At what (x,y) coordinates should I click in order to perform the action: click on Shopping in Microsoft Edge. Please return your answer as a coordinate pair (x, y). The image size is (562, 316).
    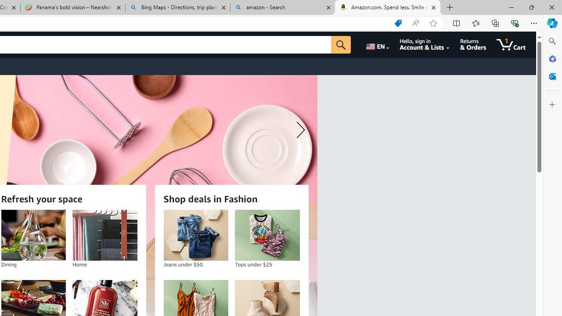
    Looking at the image, I should click on (398, 23).